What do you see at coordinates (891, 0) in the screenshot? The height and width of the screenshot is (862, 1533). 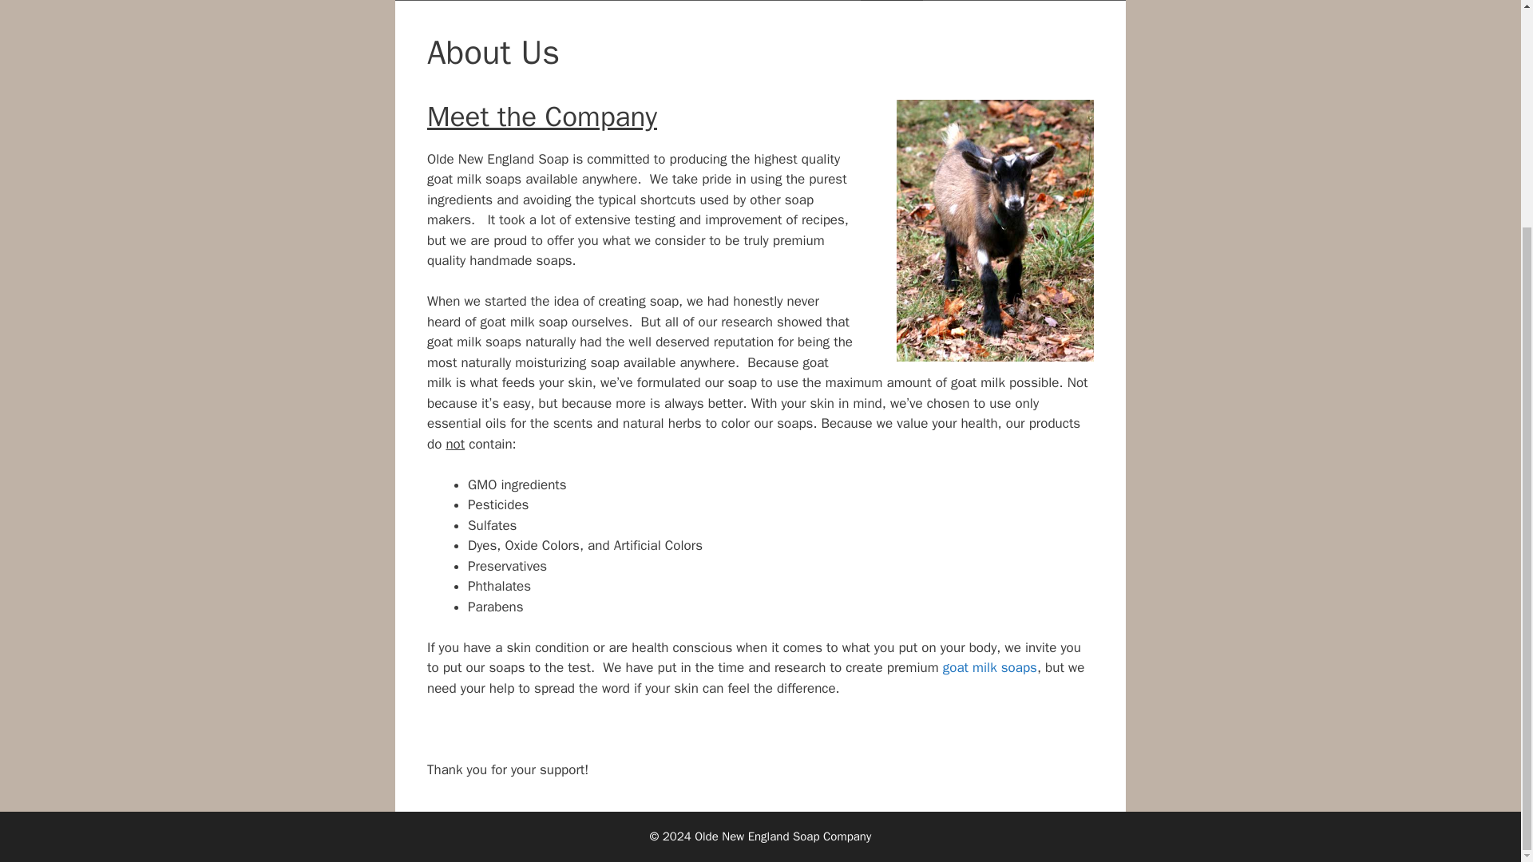 I see `About` at bounding box center [891, 0].